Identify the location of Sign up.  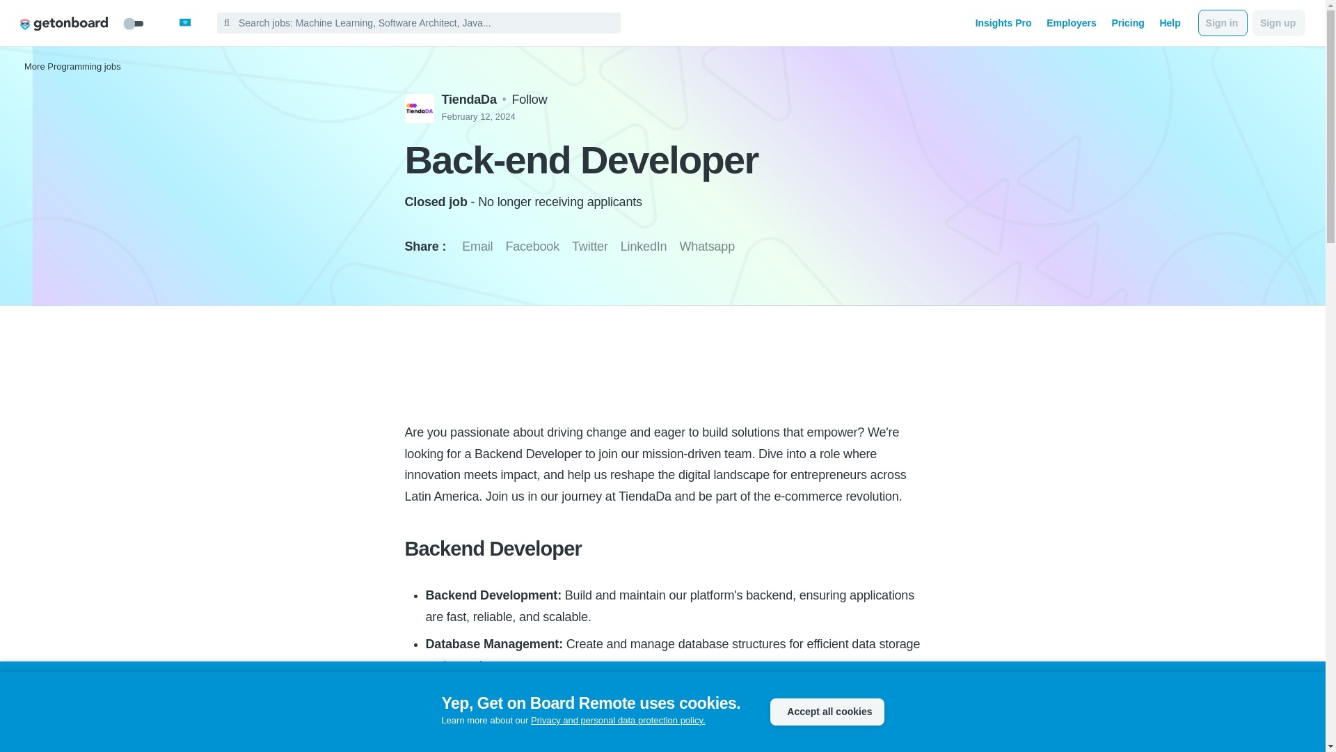
(1279, 22).